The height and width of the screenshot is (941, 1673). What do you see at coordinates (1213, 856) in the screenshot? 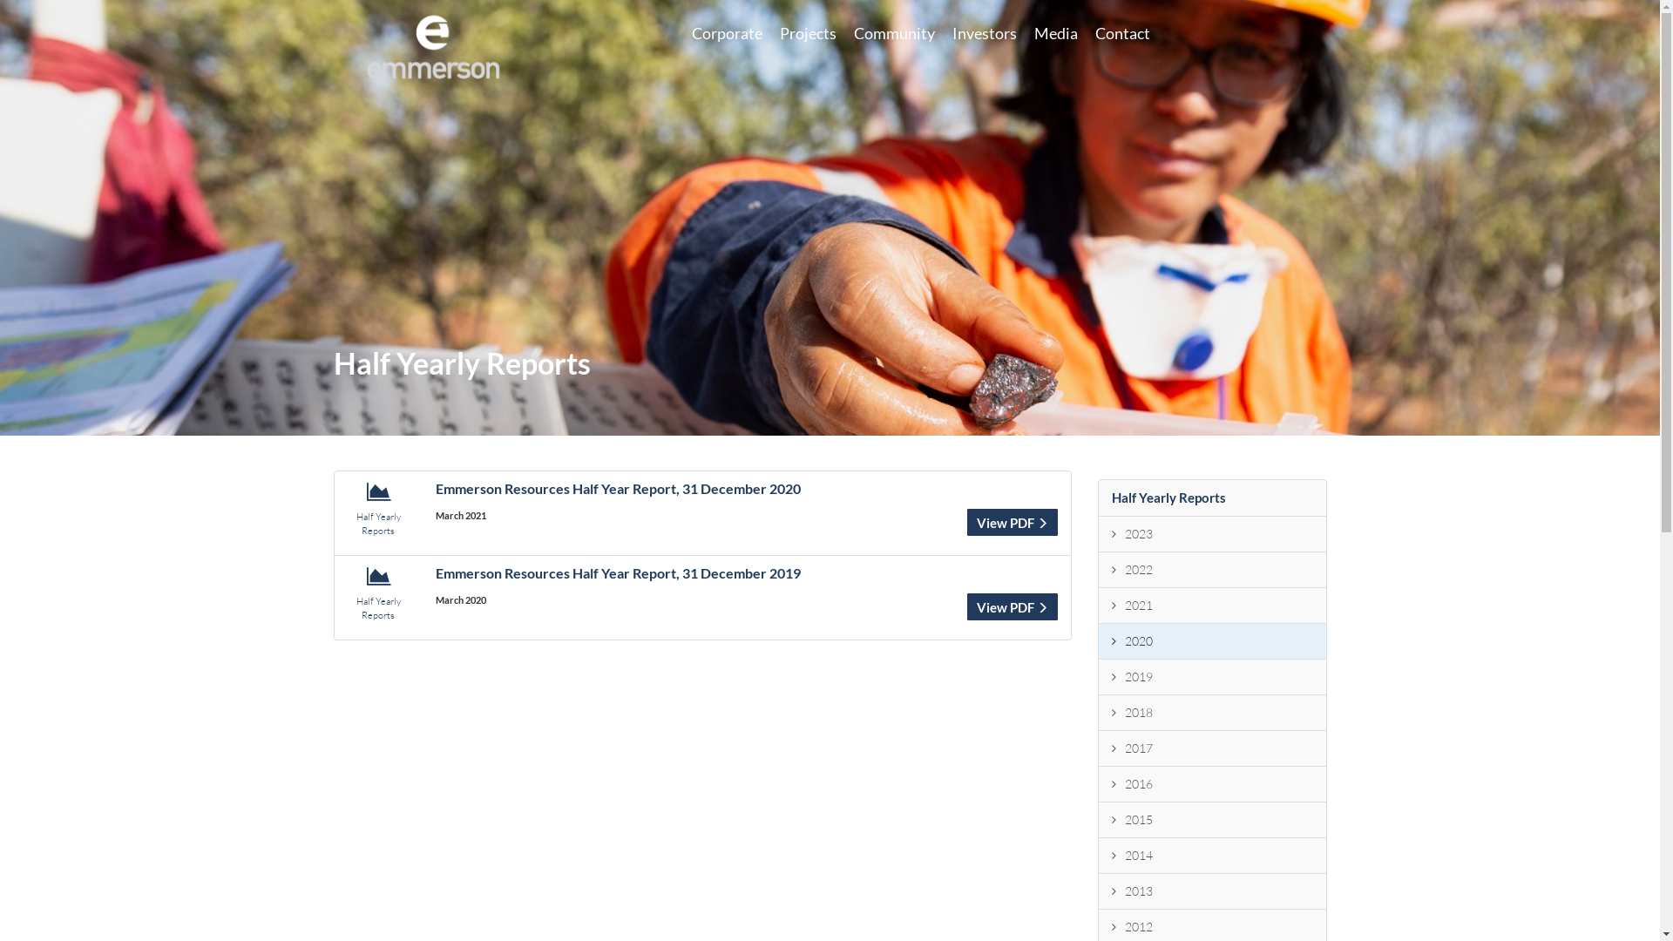
I see `2014` at bounding box center [1213, 856].